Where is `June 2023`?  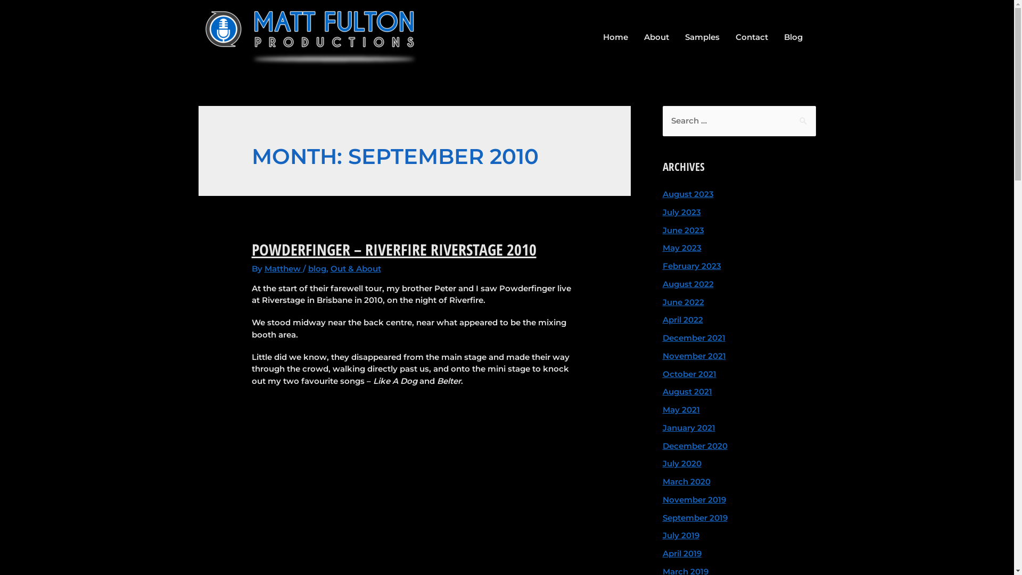 June 2023 is located at coordinates (683, 230).